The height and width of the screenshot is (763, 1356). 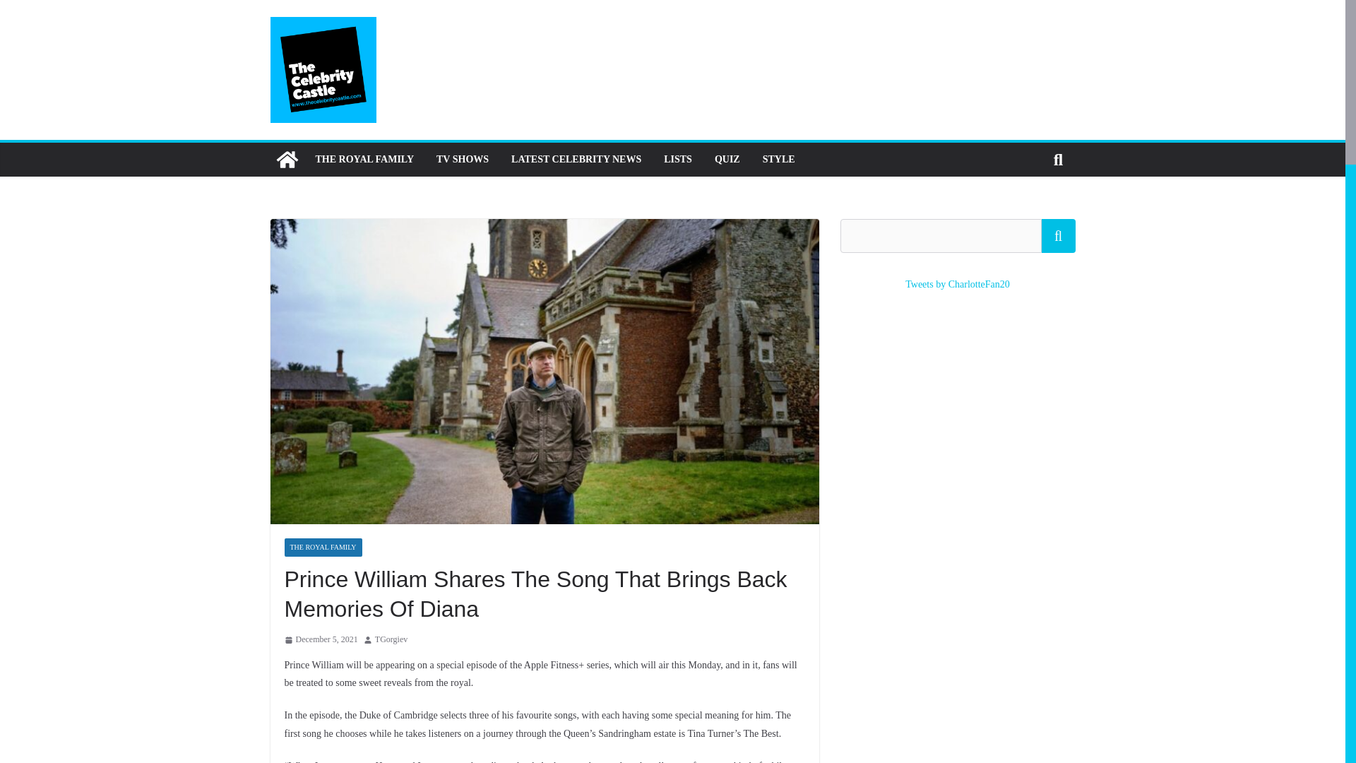 I want to click on Search, so click(x=1058, y=235).